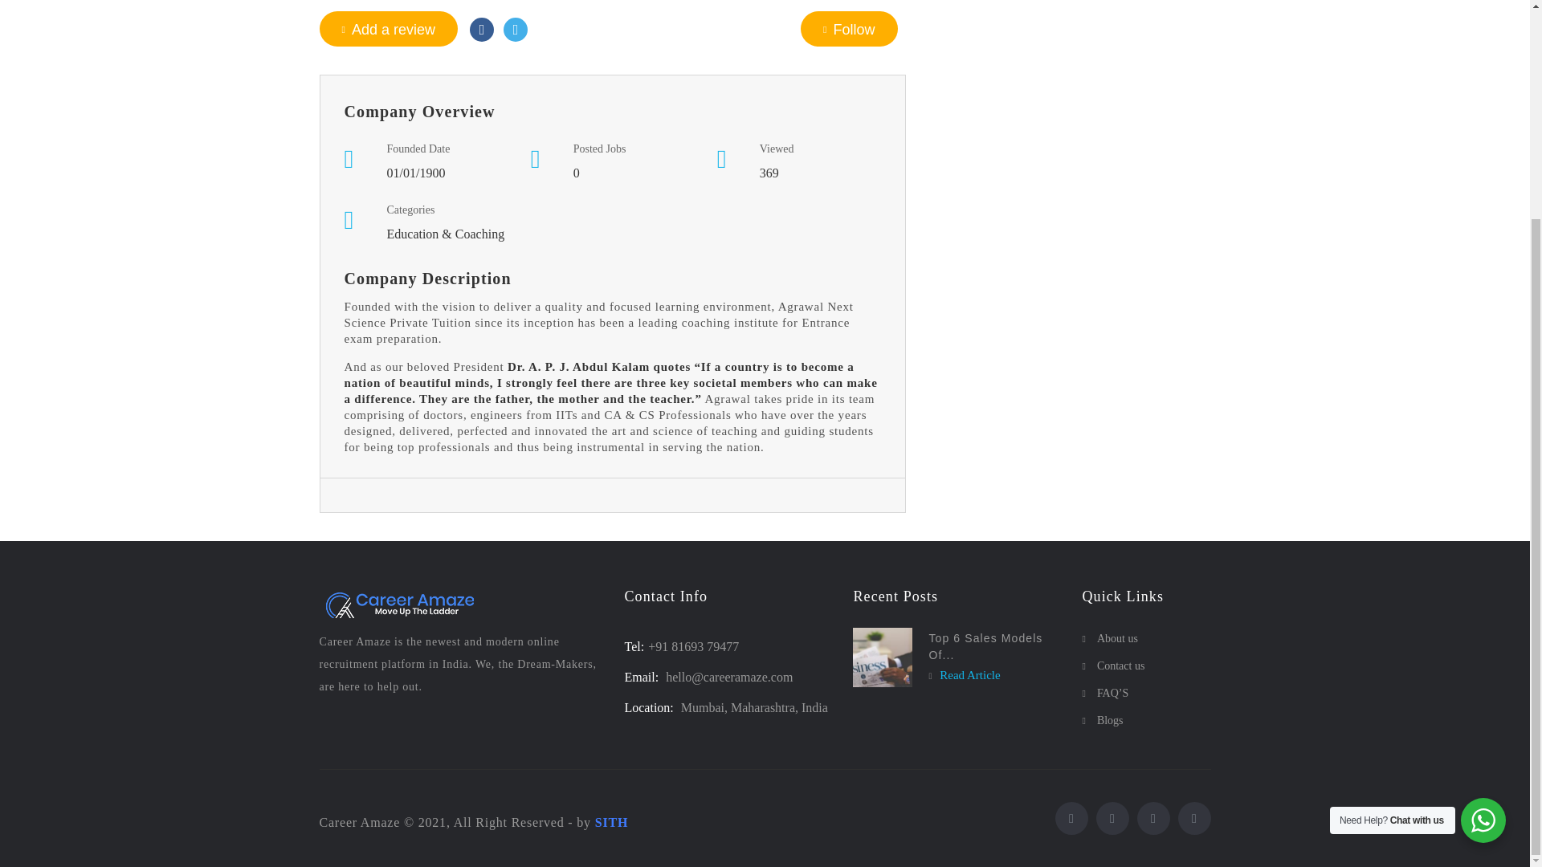  I want to click on Blogs, so click(1146, 721).